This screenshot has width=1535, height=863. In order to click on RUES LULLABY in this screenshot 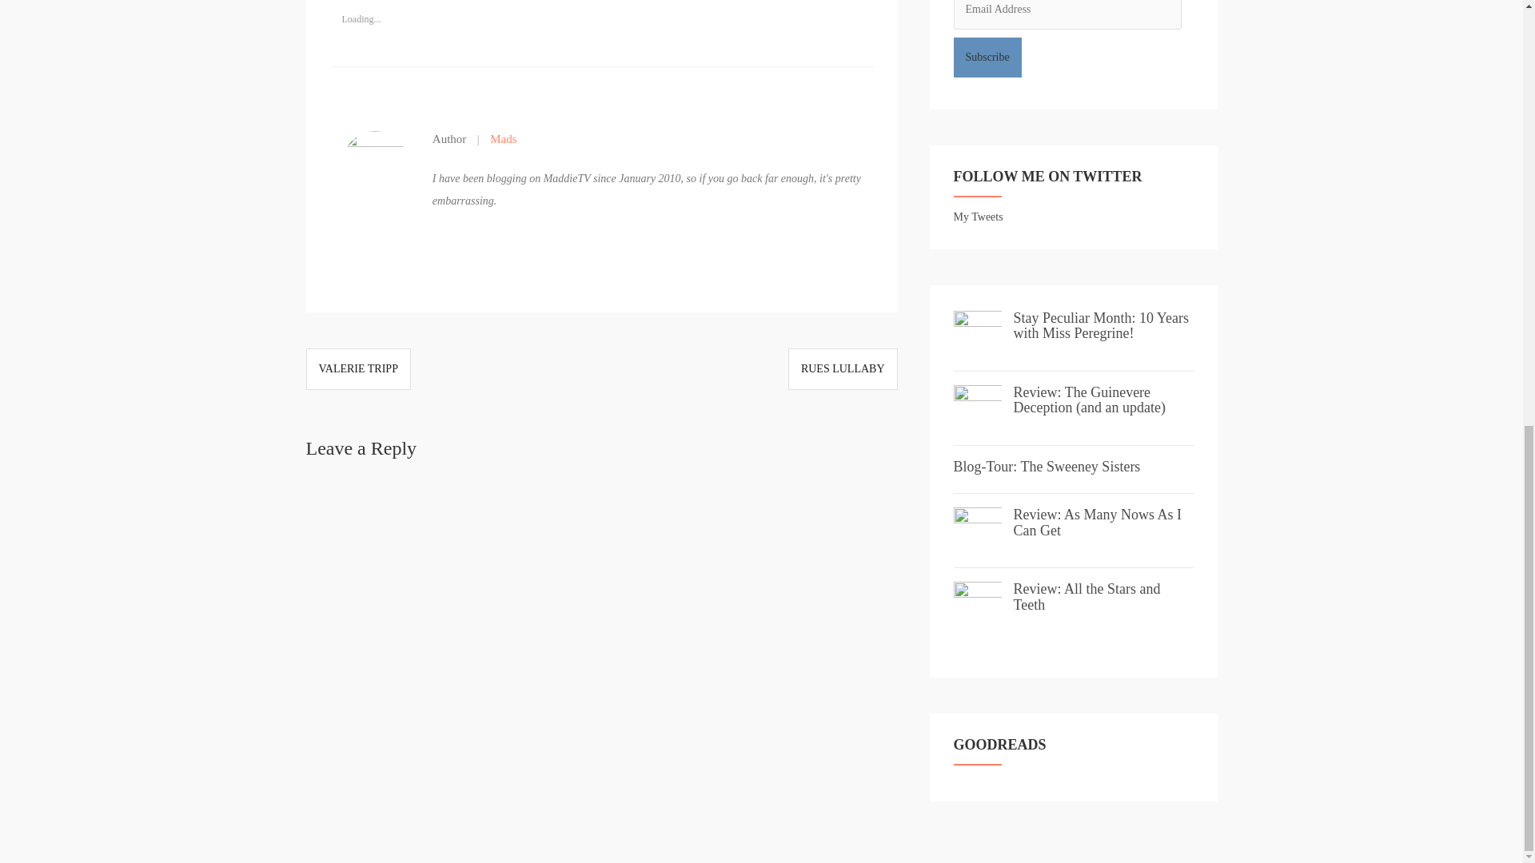, I will do `click(843, 368)`.